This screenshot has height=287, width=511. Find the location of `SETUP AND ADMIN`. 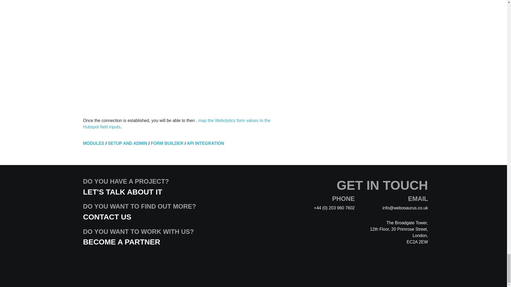

SETUP AND ADMIN is located at coordinates (127, 143).